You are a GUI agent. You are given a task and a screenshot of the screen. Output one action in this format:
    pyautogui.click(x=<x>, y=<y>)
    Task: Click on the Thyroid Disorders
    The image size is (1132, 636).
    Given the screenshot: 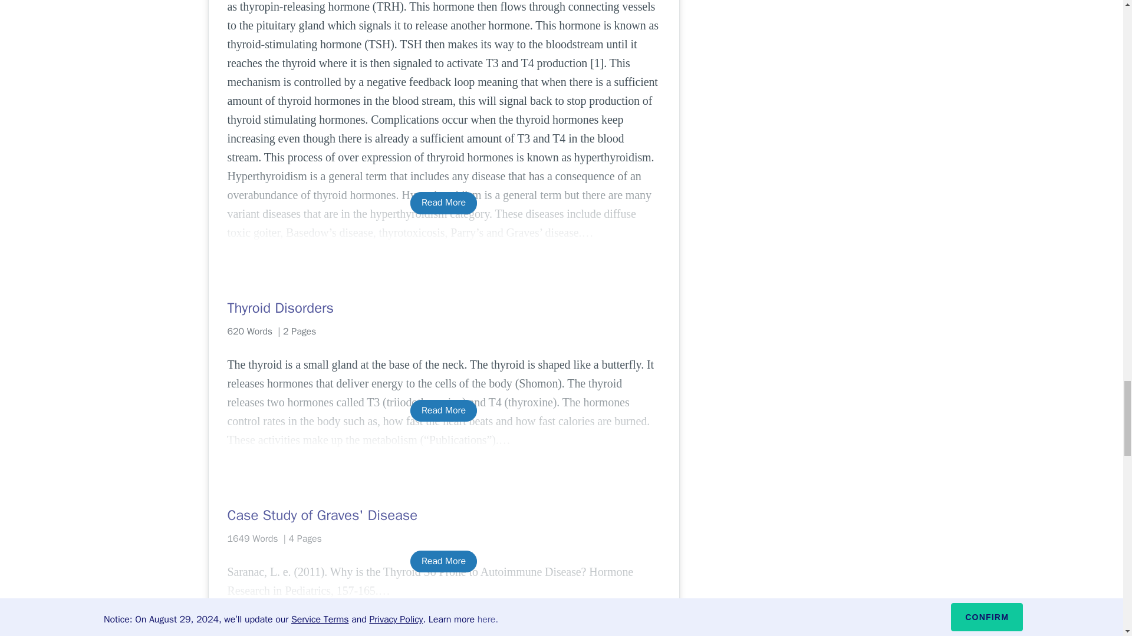 What is the action you would take?
    pyautogui.click(x=443, y=307)
    